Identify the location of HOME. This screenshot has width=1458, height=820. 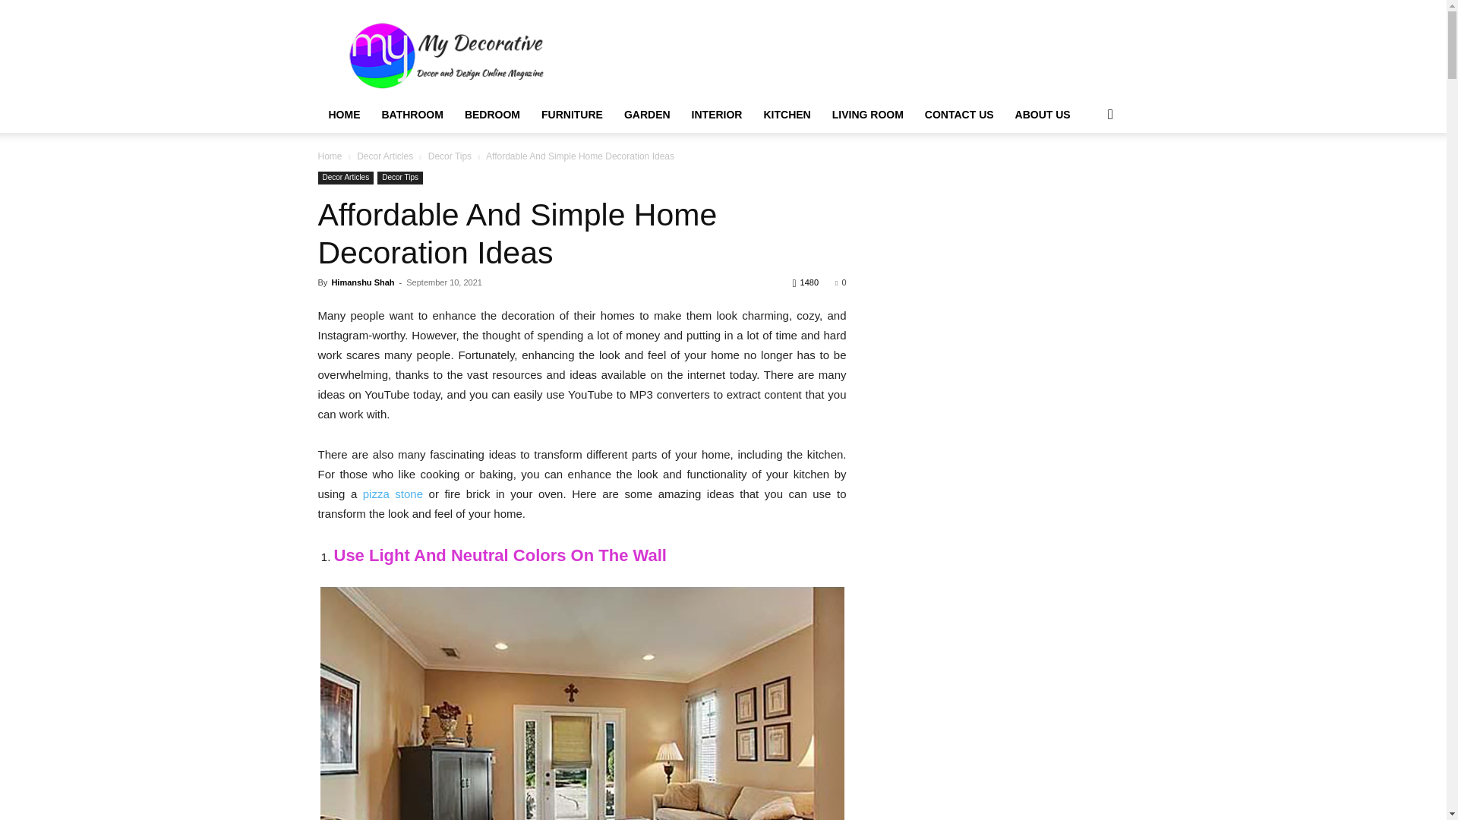
(343, 114).